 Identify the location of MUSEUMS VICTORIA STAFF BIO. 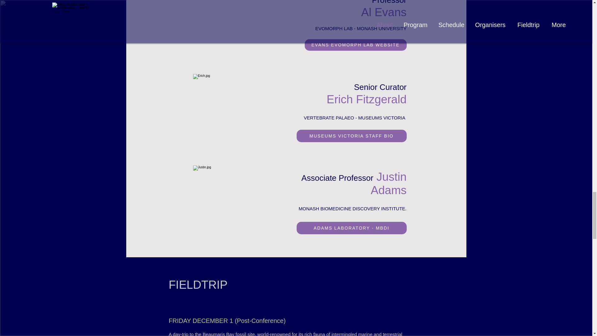
(351, 136).